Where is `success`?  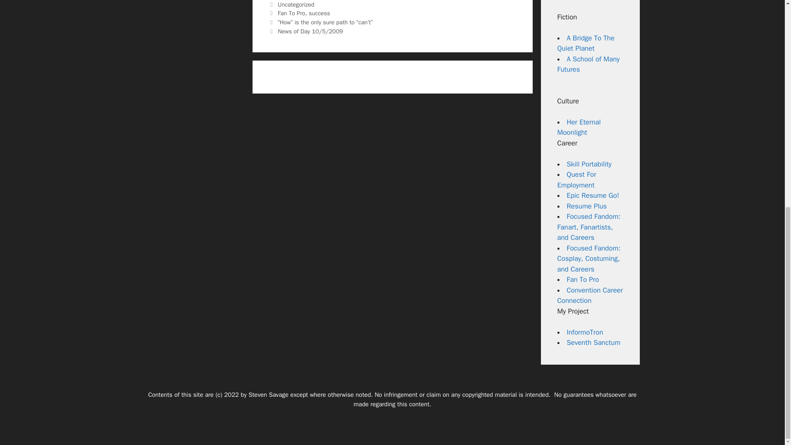 success is located at coordinates (319, 13).